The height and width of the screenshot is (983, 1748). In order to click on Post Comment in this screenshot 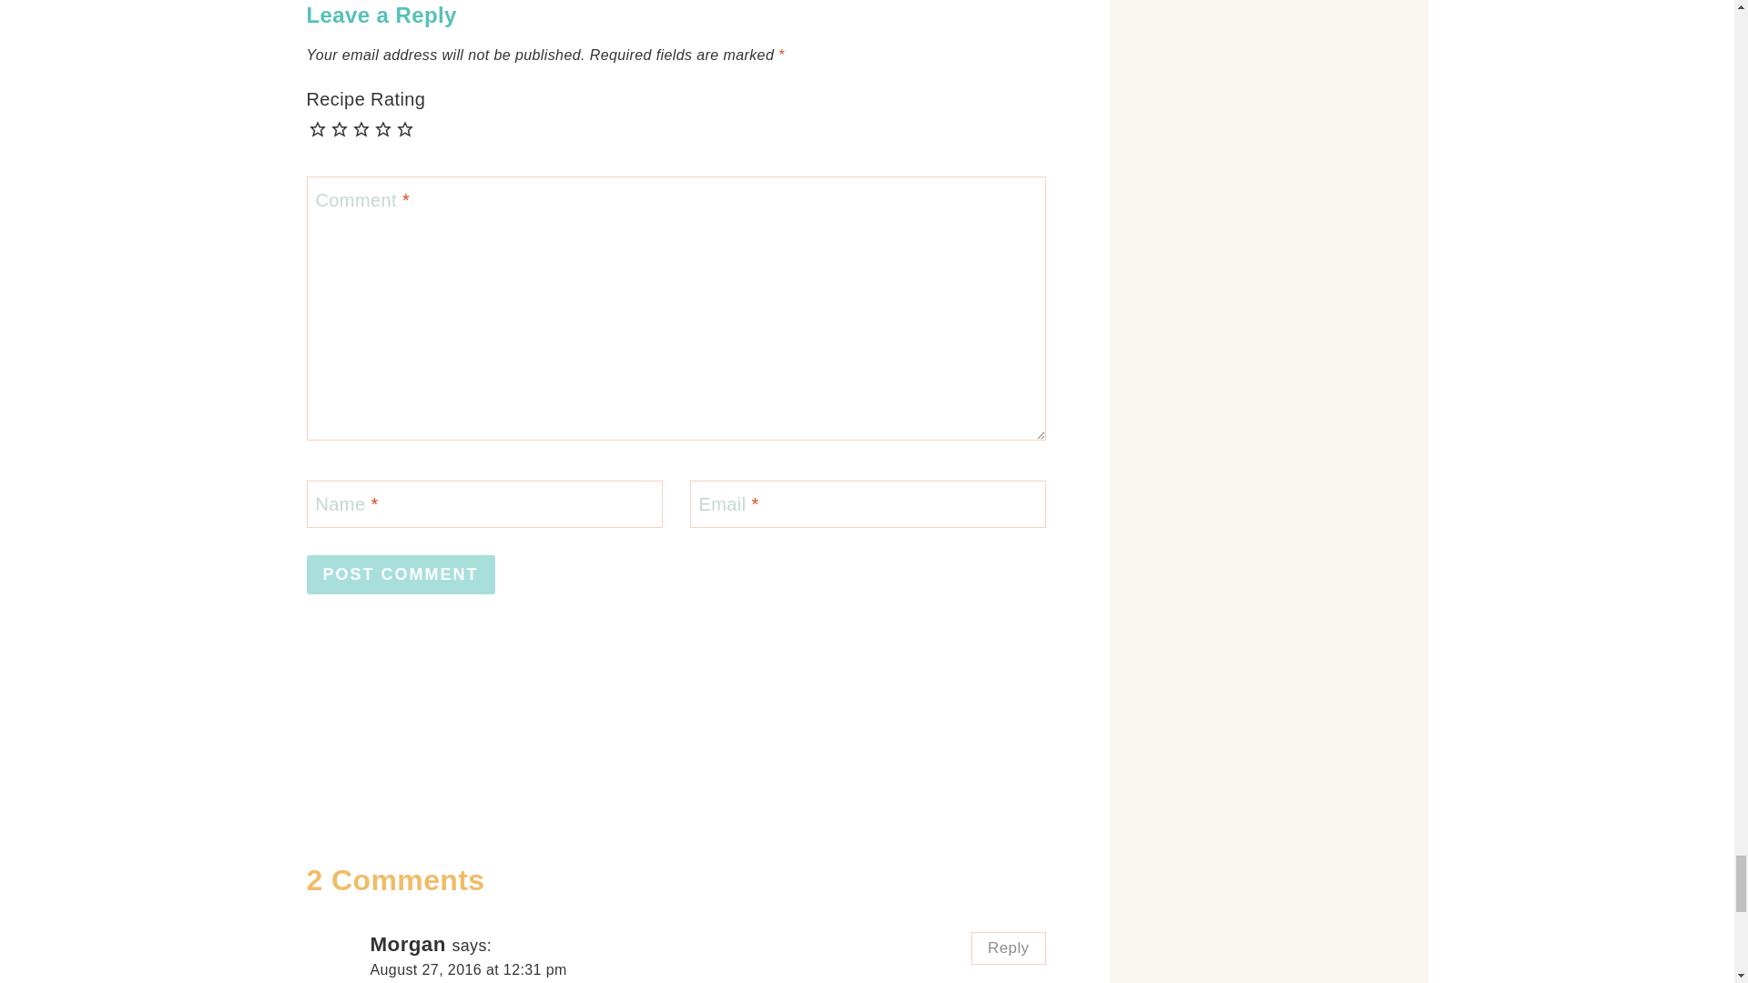, I will do `click(401, 575)`.